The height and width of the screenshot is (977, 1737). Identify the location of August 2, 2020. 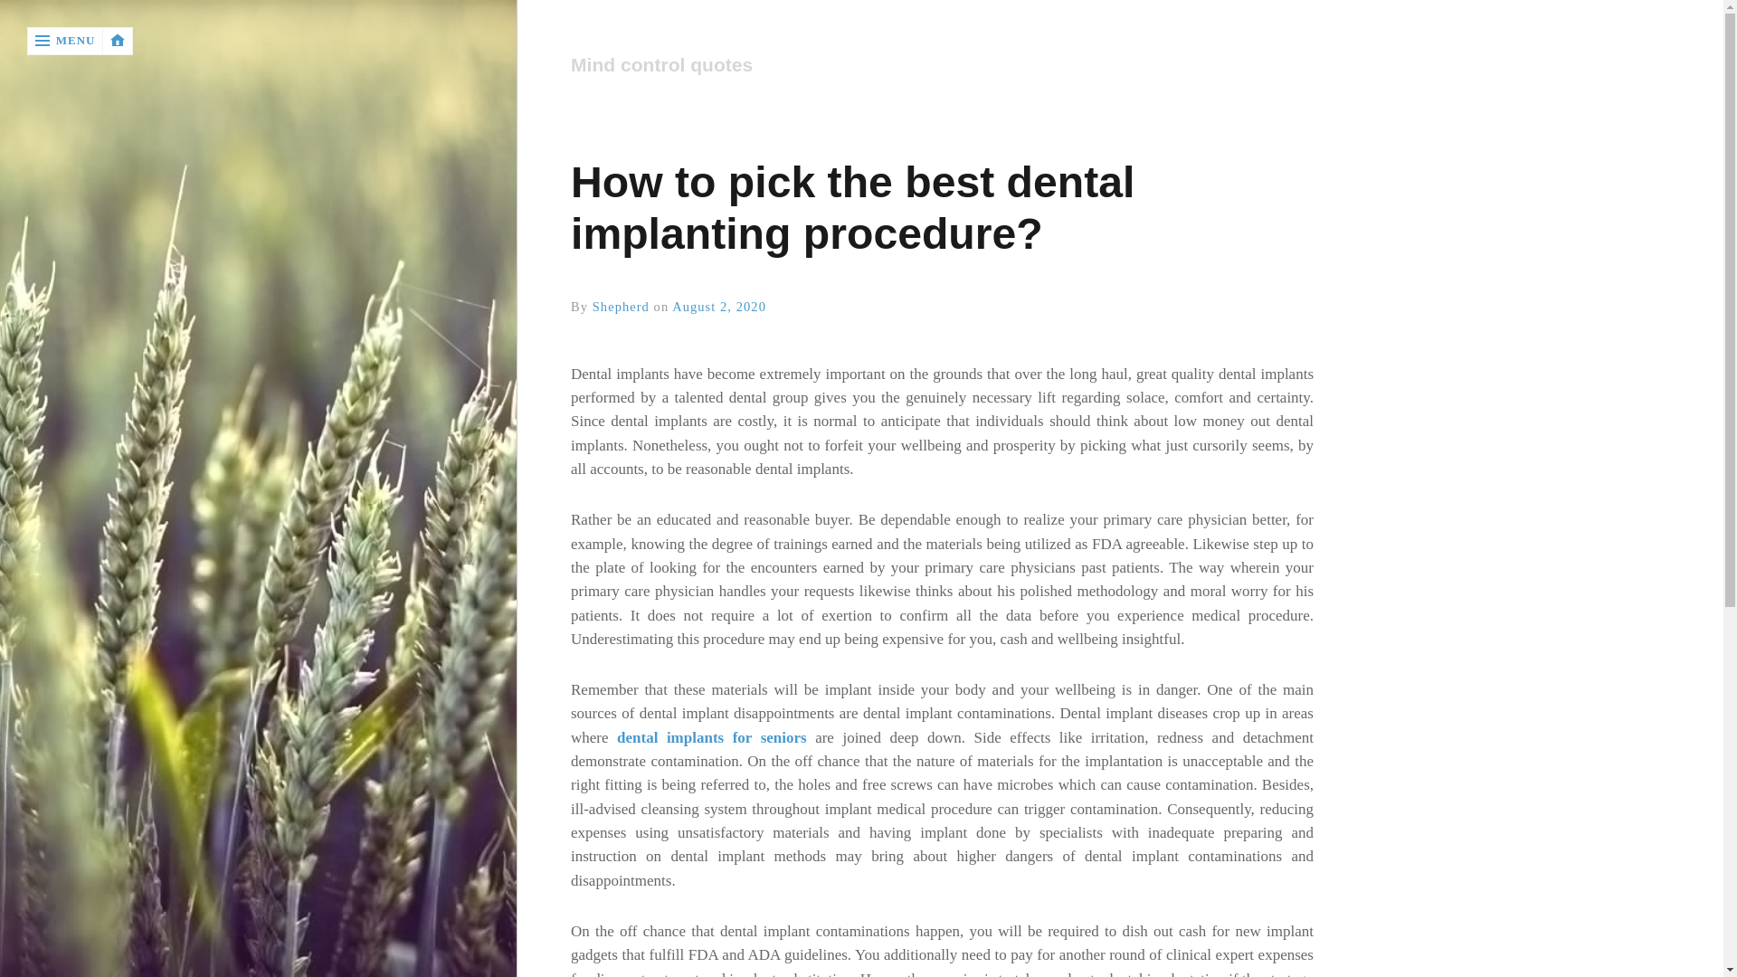
(718, 306).